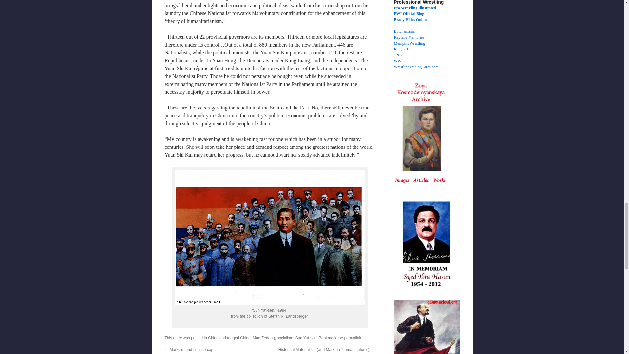 The image size is (629, 354). What do you see at coordinates (263, 338) in the screenshot?
I see `Mao Zedong` at bounding box center [263, 338].